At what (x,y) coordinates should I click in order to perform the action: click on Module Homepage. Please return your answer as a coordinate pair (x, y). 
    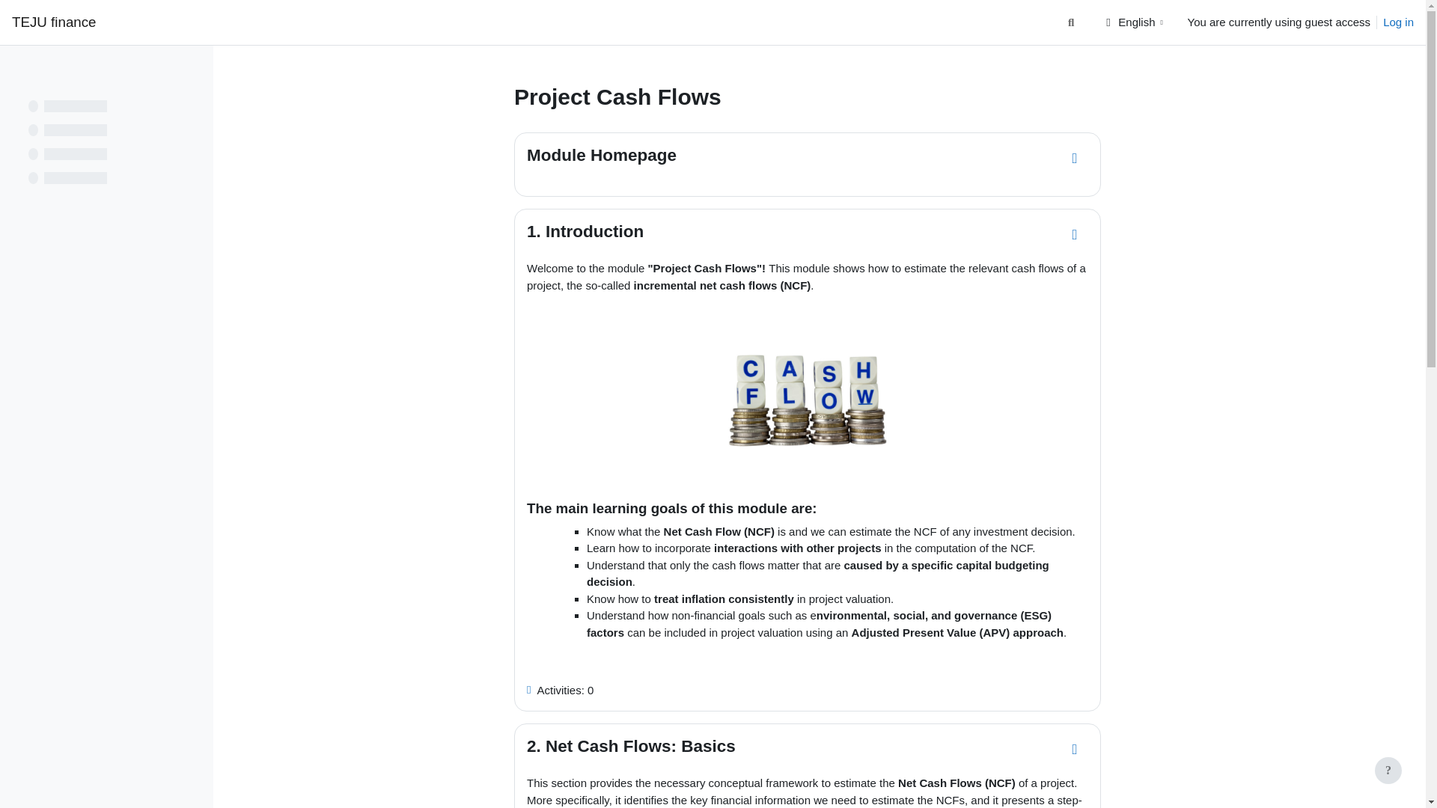
    Looking at the image, I should click on (602, 156).